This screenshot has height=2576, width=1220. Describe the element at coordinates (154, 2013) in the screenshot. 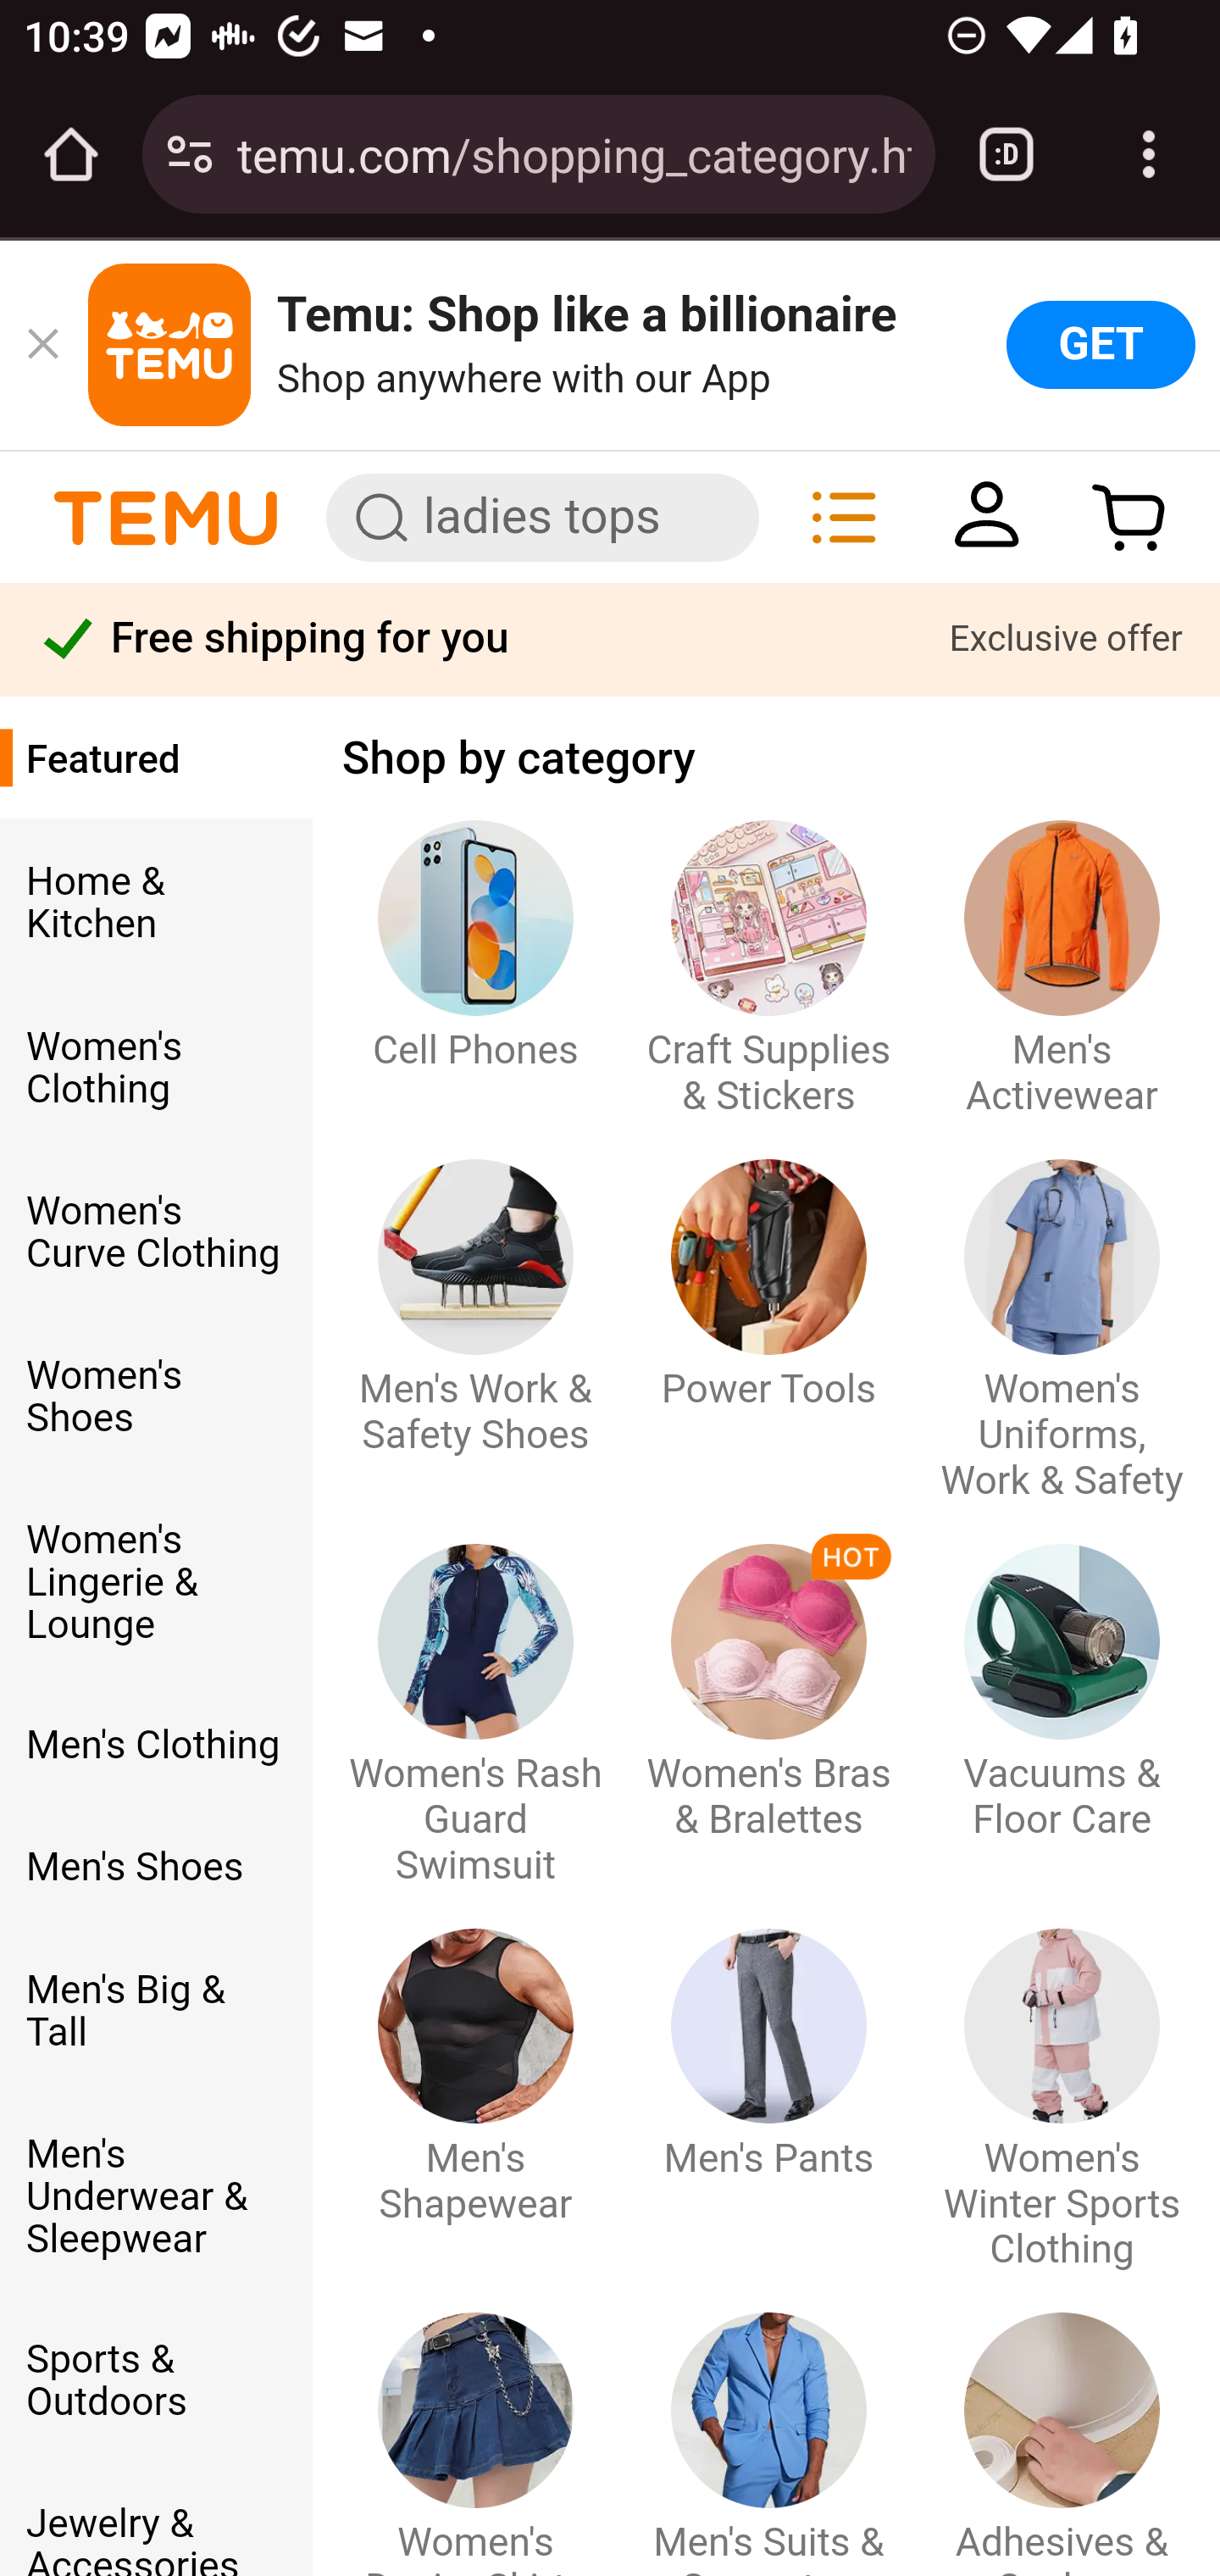

I see `Men's Big & Tall` at that location.